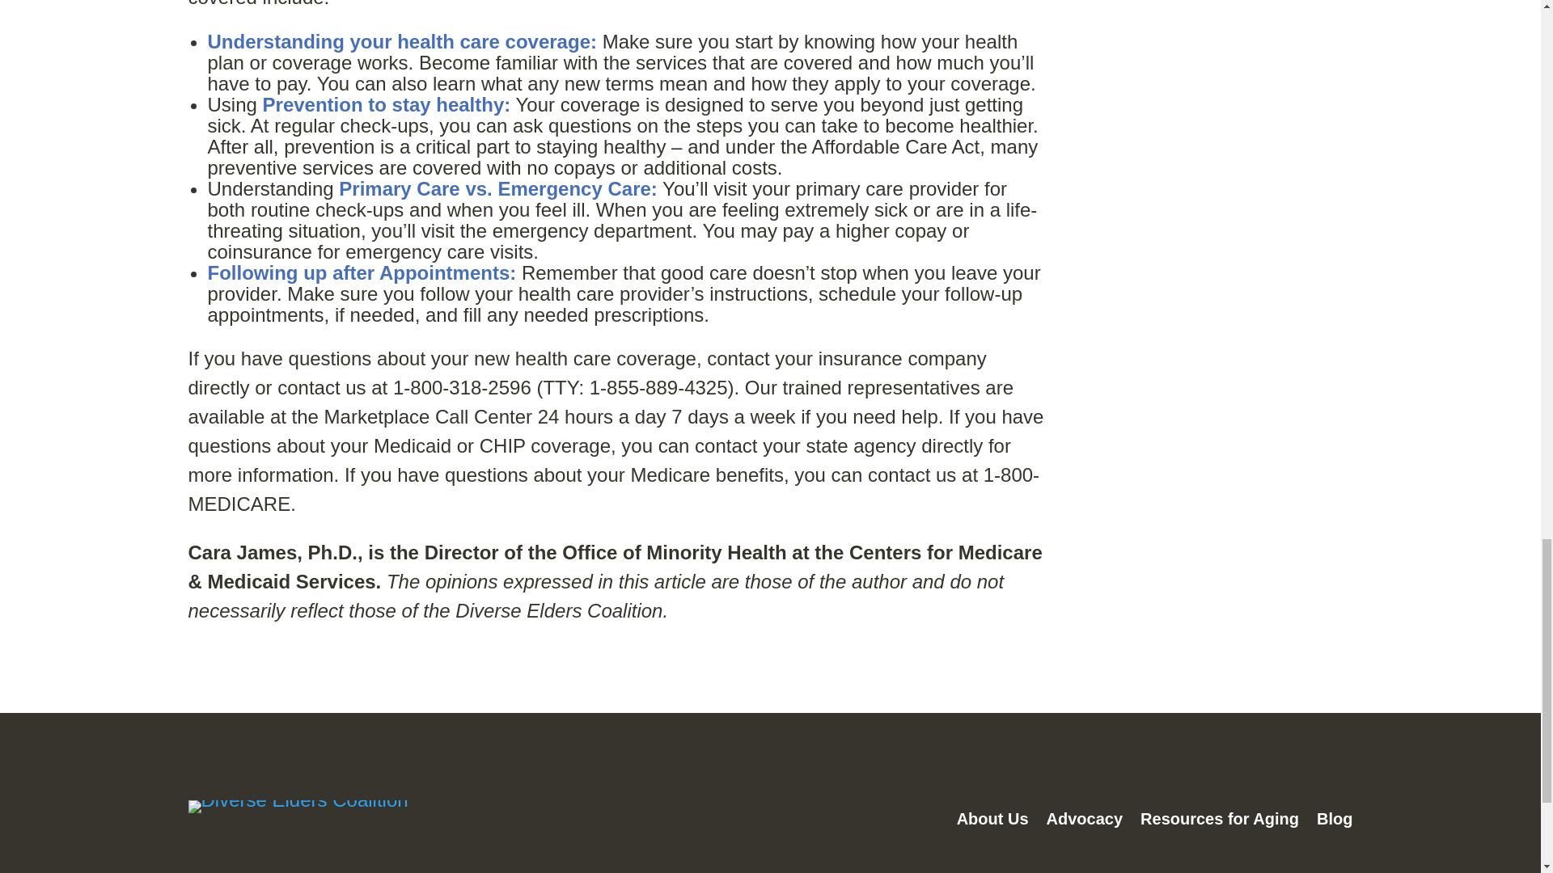 The width and height of the screenshot is (1553, 873). Describe the element at coordinates (387, 103) in the screenshot. I see `Prevention to stay healthy:` at that location.